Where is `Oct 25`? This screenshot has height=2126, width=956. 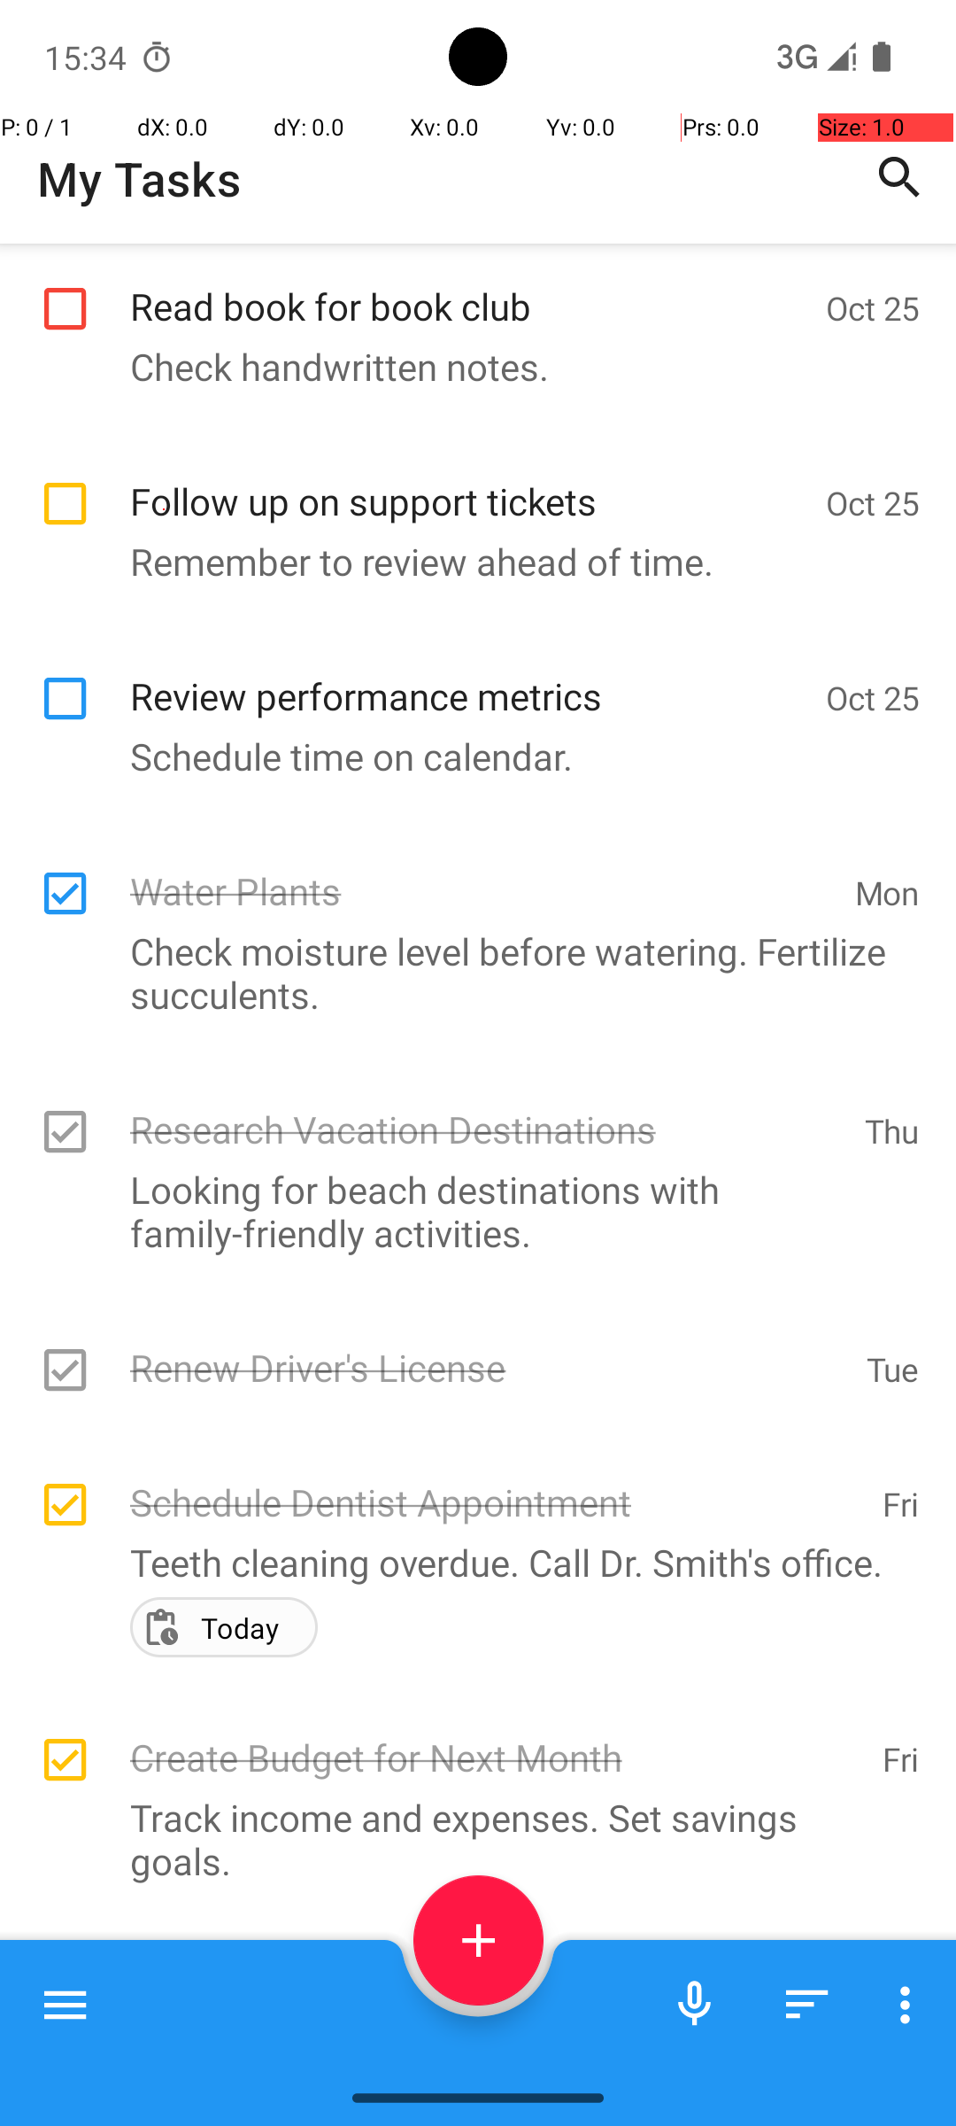 Oct 25 is located at coordinates (873, 307).